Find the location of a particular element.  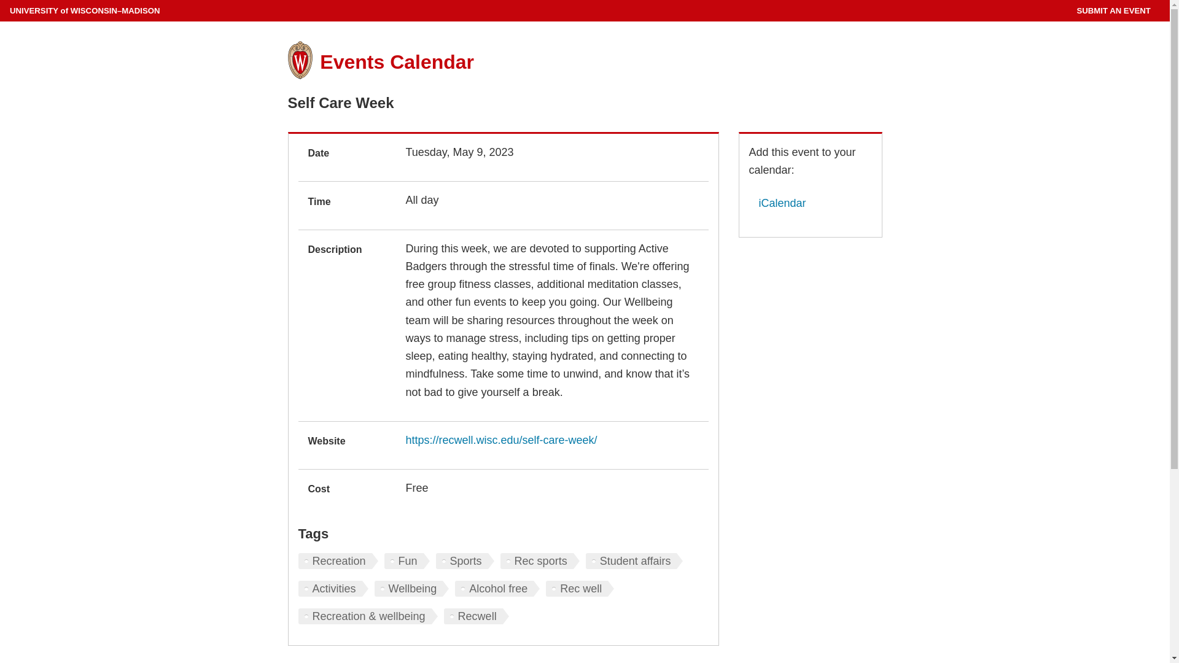

Rec sports is located at coordinates (540, 560).